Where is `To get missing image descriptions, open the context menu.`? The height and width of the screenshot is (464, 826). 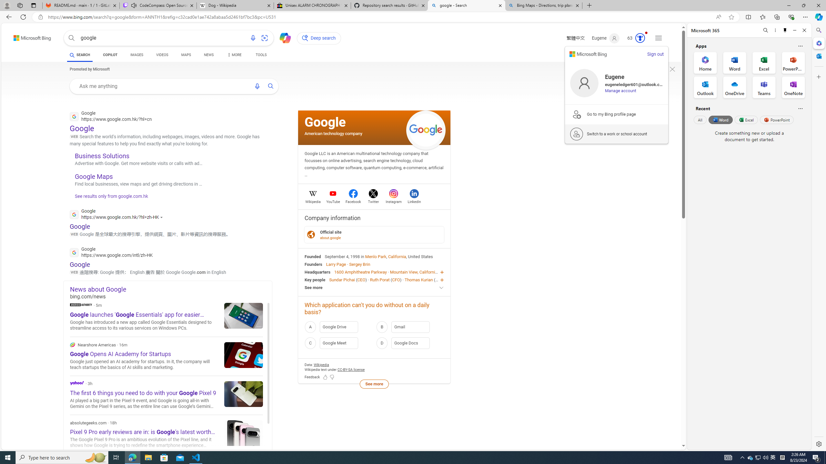
To get missing image descriptions, open the context menu. is located at coordinates (672, 69).